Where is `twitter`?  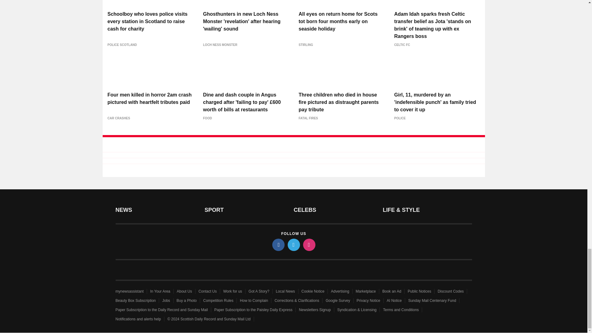
twitter is located at coordinates (293, 245).